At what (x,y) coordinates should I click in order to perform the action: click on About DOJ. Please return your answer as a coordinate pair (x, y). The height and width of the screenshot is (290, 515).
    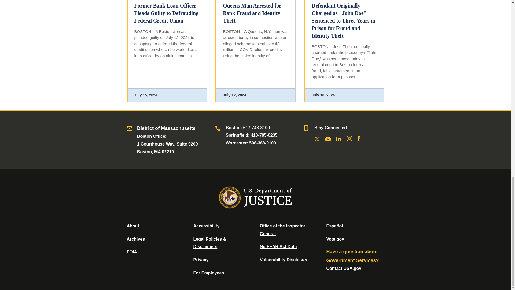
    Looking at the image, I should click on (133, 226).